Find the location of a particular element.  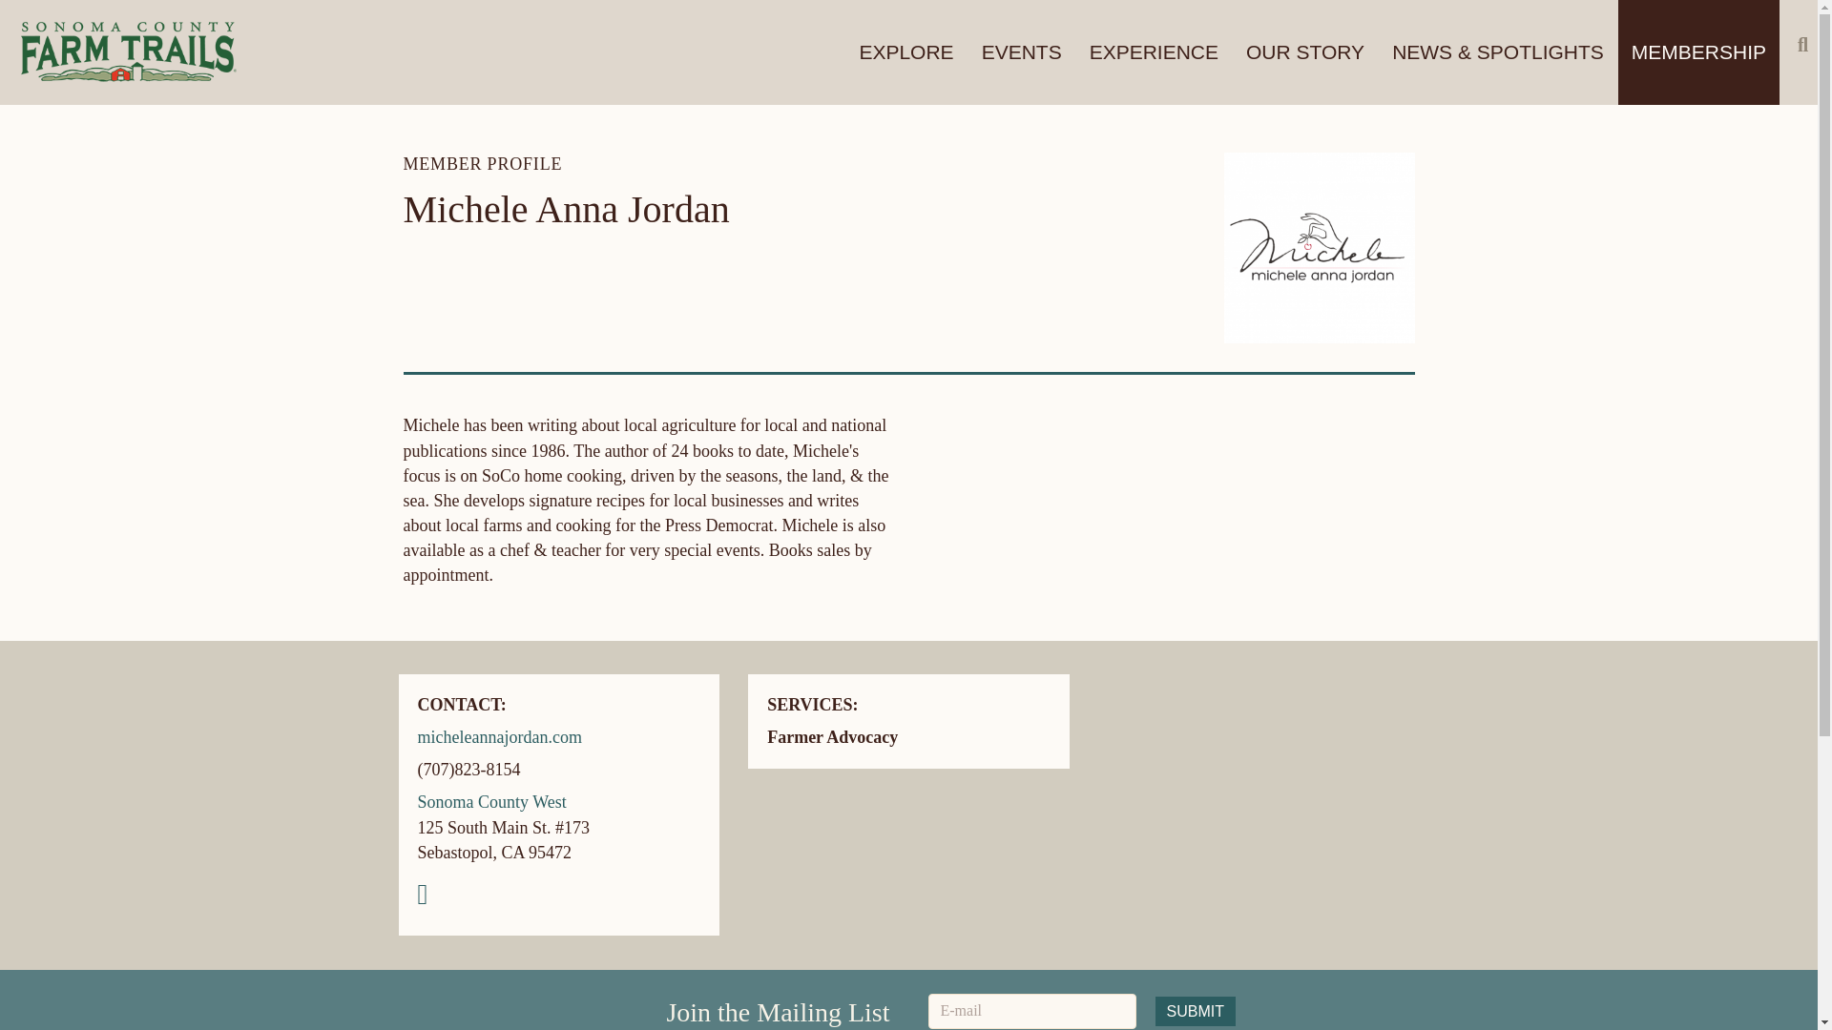

OUR STORY is located at coordinates (1305, 52).